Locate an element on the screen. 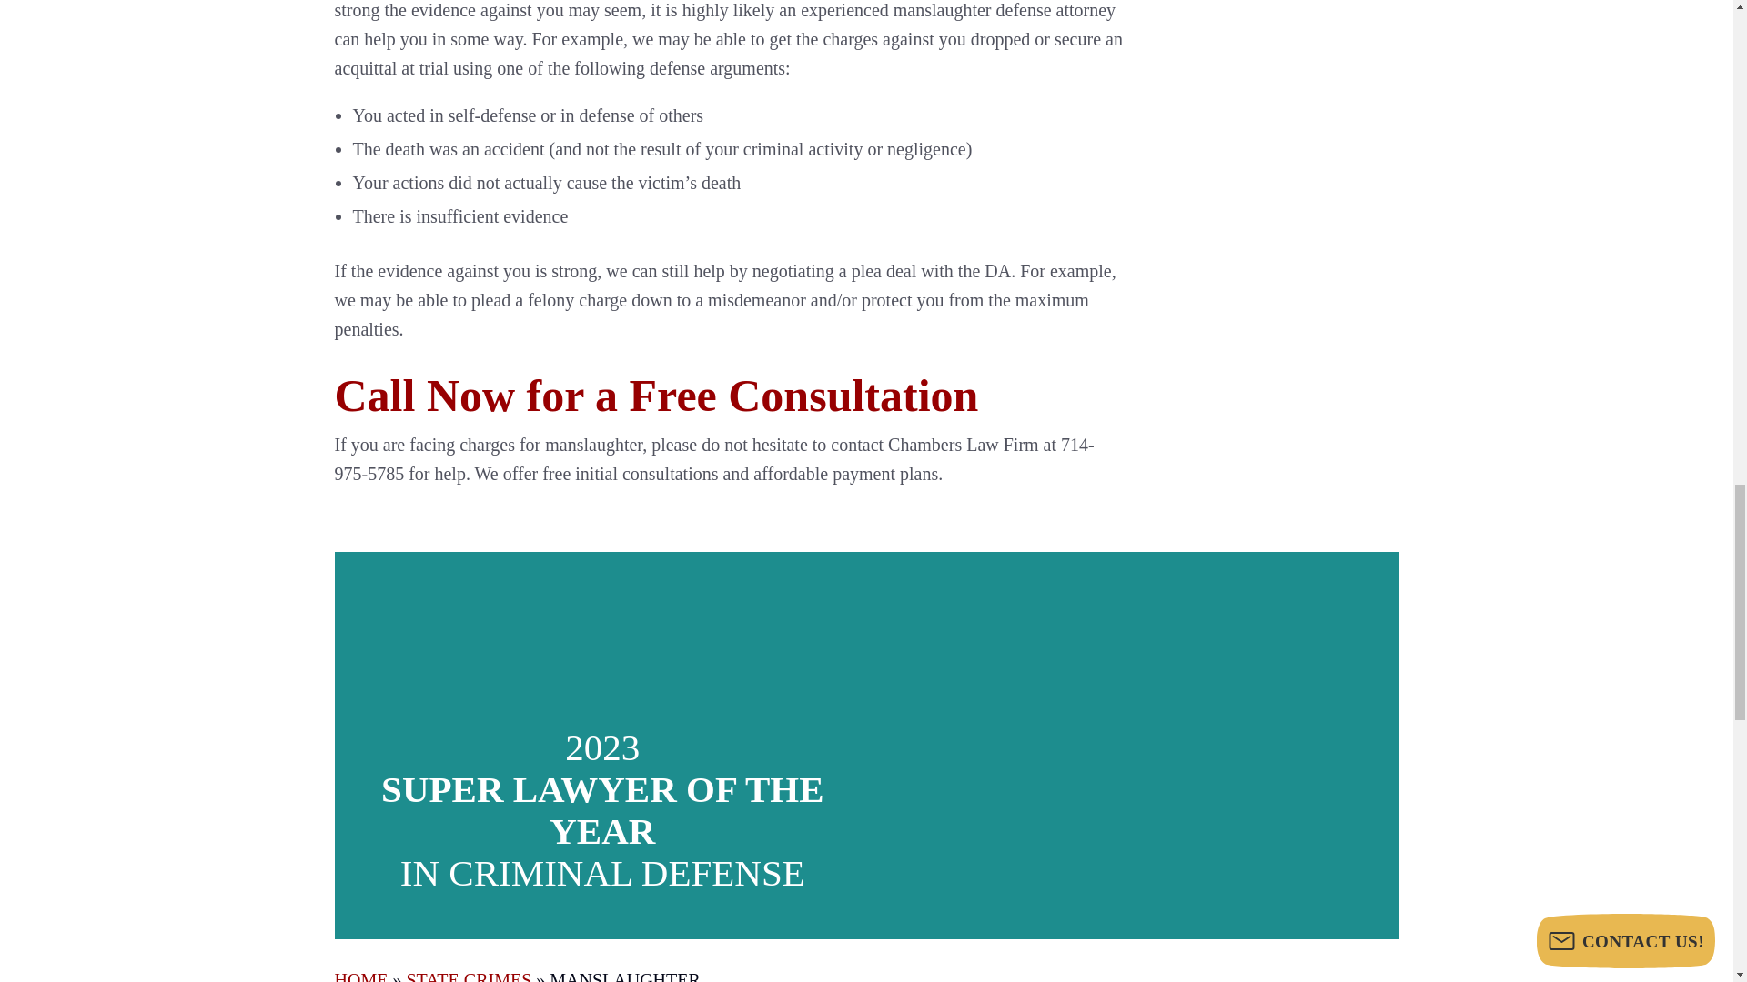 Image resolution: width=1747 pixels, height=982 pixels. About Chambers Law Firm is located at coordinates (1130, 745).